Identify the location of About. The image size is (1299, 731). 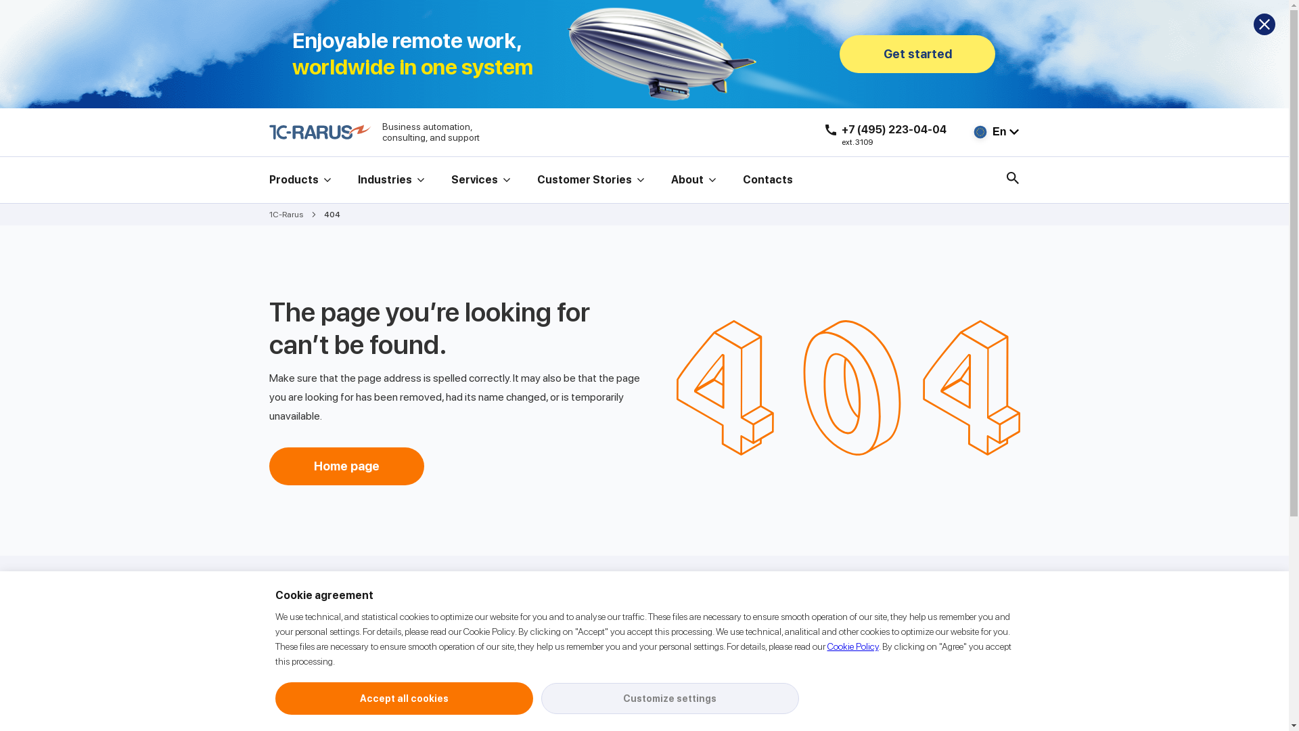
(693, 180).